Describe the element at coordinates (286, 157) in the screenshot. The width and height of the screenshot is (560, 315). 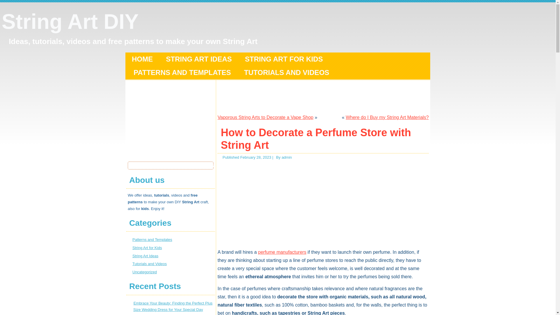
I see `View all posts by admin` at that location.